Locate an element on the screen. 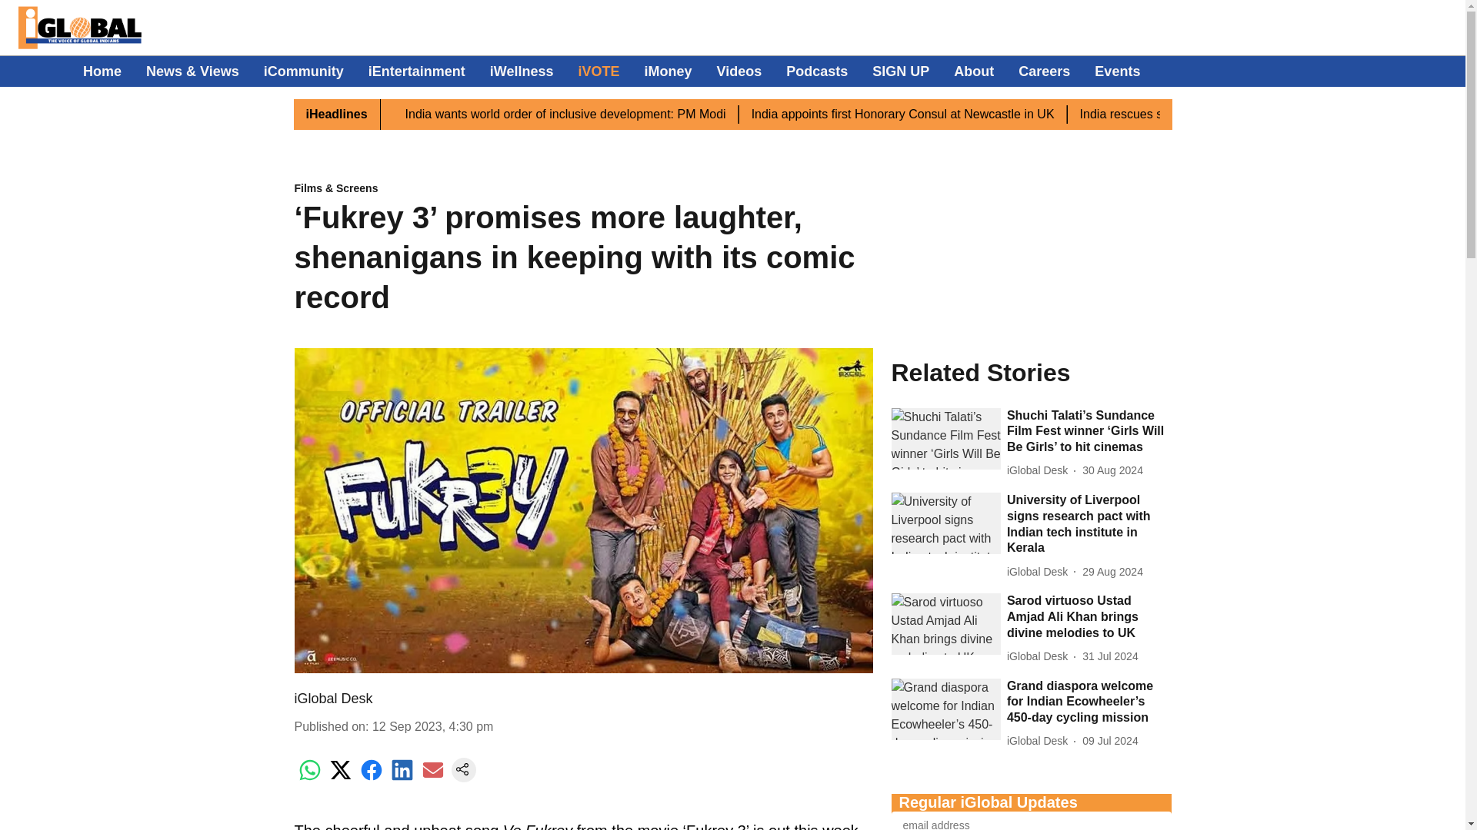  Podcasts is located at coordinates (817, 71).